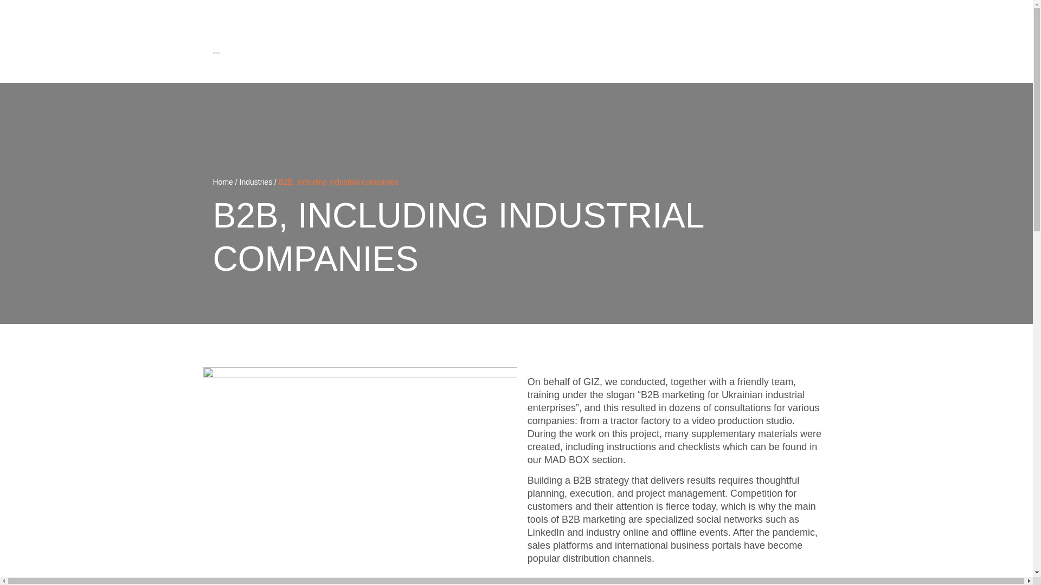  What do you see at coordinates (222, 182) in the screenshot?
I see `Home` at bounding box center [222, 182].